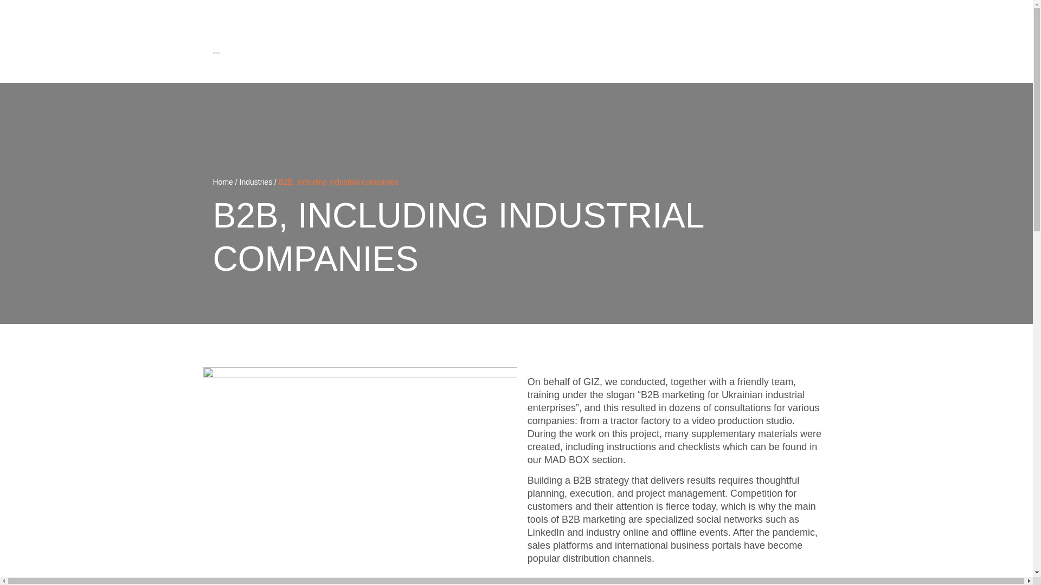  What do you see at coordinates (222, 182) in the screenshot?
I see `Home` at bounding box center [222, 182].